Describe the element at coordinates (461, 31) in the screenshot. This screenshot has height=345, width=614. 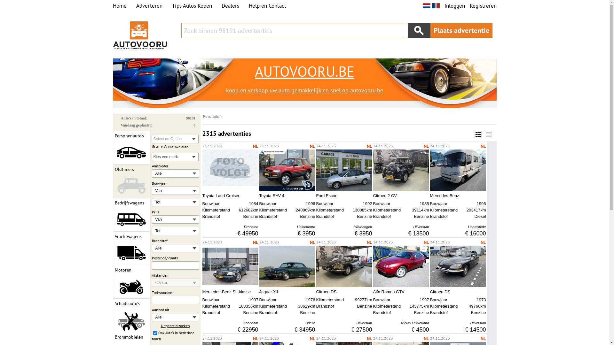
I see `Plaats advertentie` at that location.